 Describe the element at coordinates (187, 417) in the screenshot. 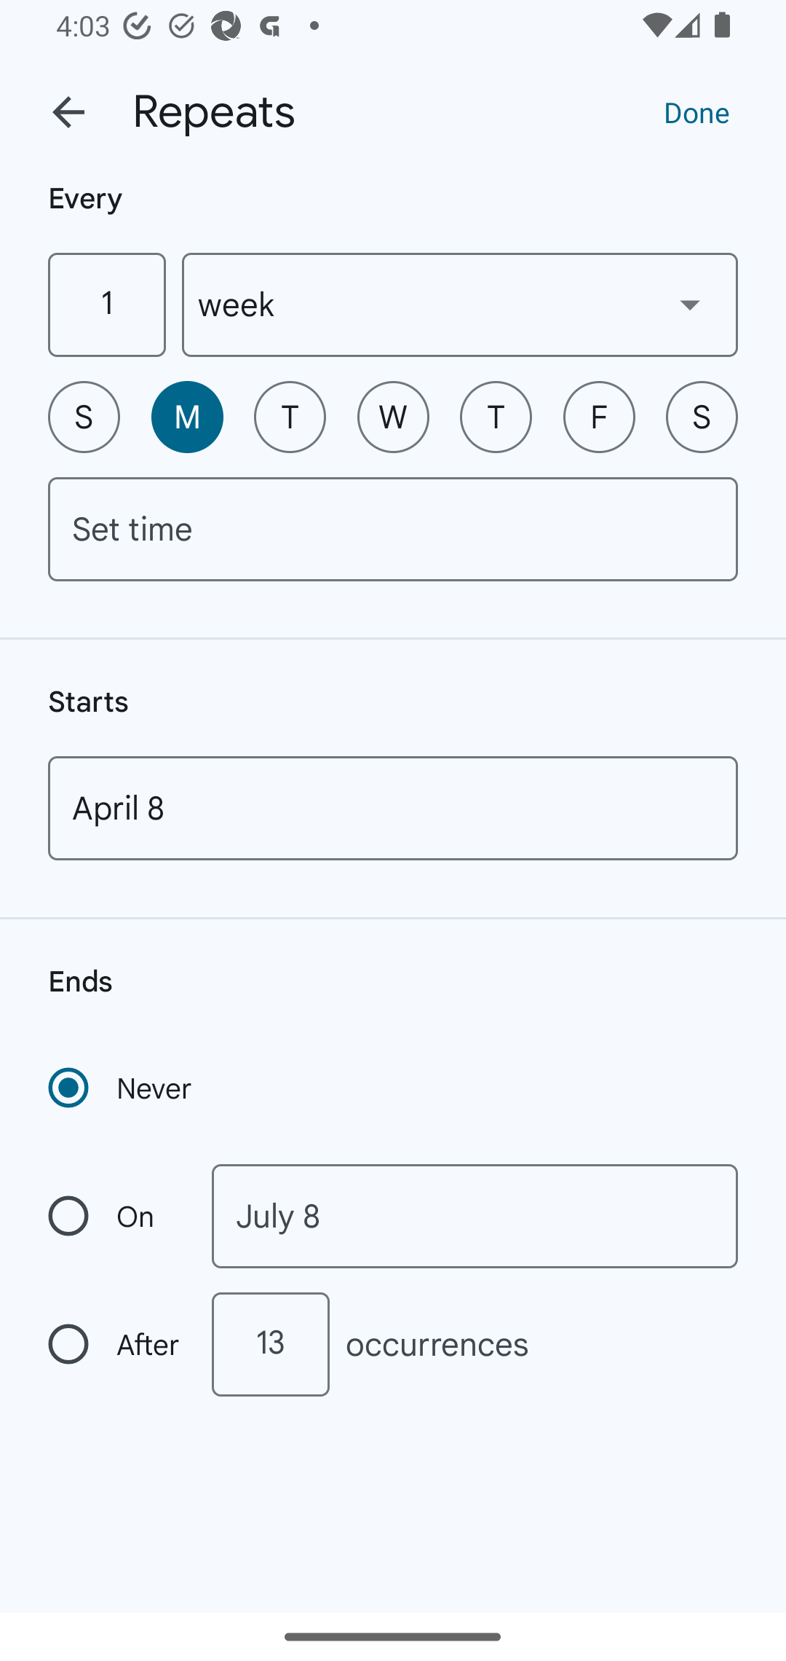

I see `M Monday, selected` at that location.